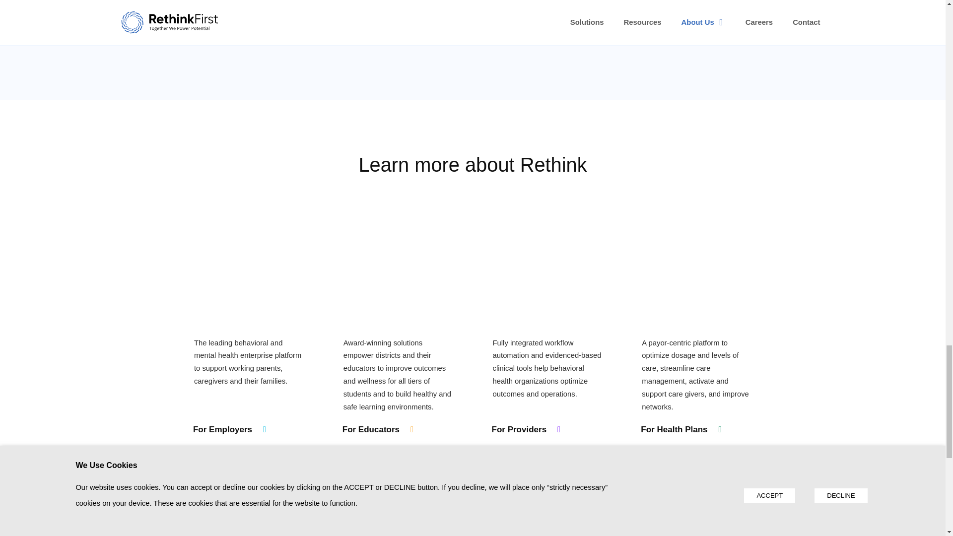 This screenshot has width=953, height=536. Describe the element at coordinates (230, 430) in the screenshot. I see `For Employers` at that location.